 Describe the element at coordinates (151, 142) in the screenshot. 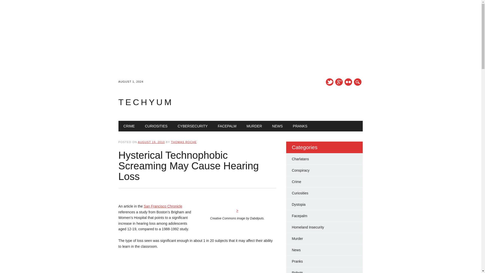

I see `7:32 pm` at that location.